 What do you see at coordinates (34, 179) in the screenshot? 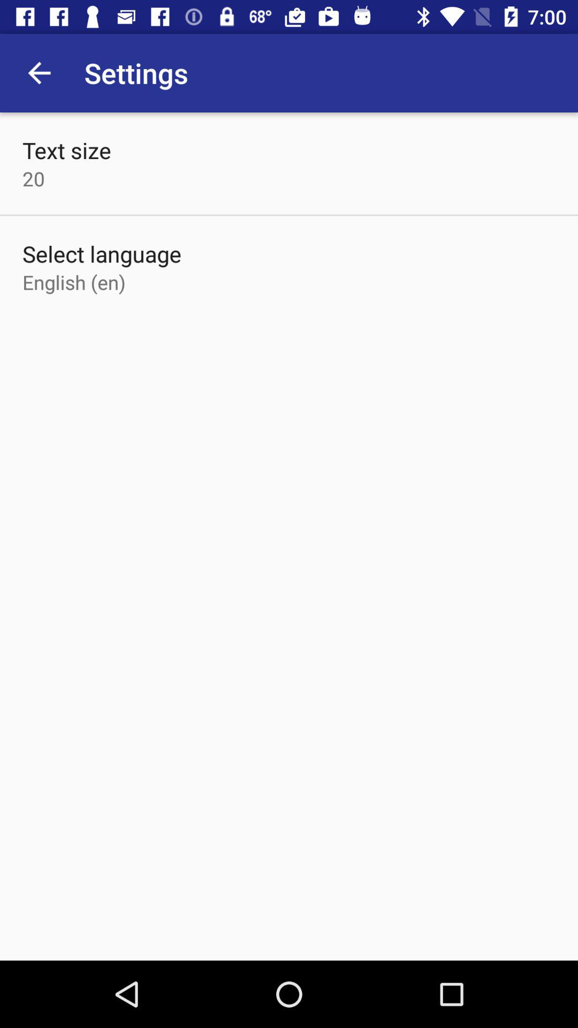
I see `tap 20 item` at bounding box center [34, 179].